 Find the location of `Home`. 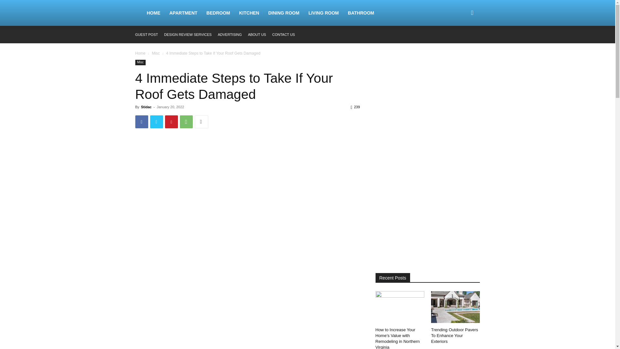

Home is located at coordinates (140, 53).